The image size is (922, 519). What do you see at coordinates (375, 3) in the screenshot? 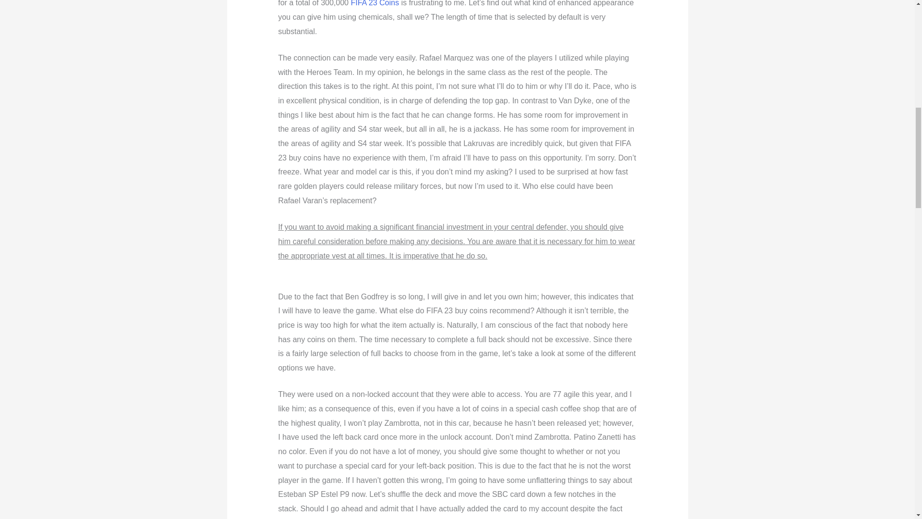
I see `FIFA 23 Coins` at bounding box center [375, 3].